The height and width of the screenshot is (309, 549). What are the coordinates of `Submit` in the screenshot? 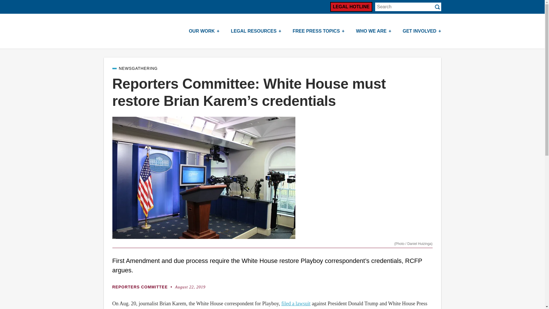 It's located at (437, 7).